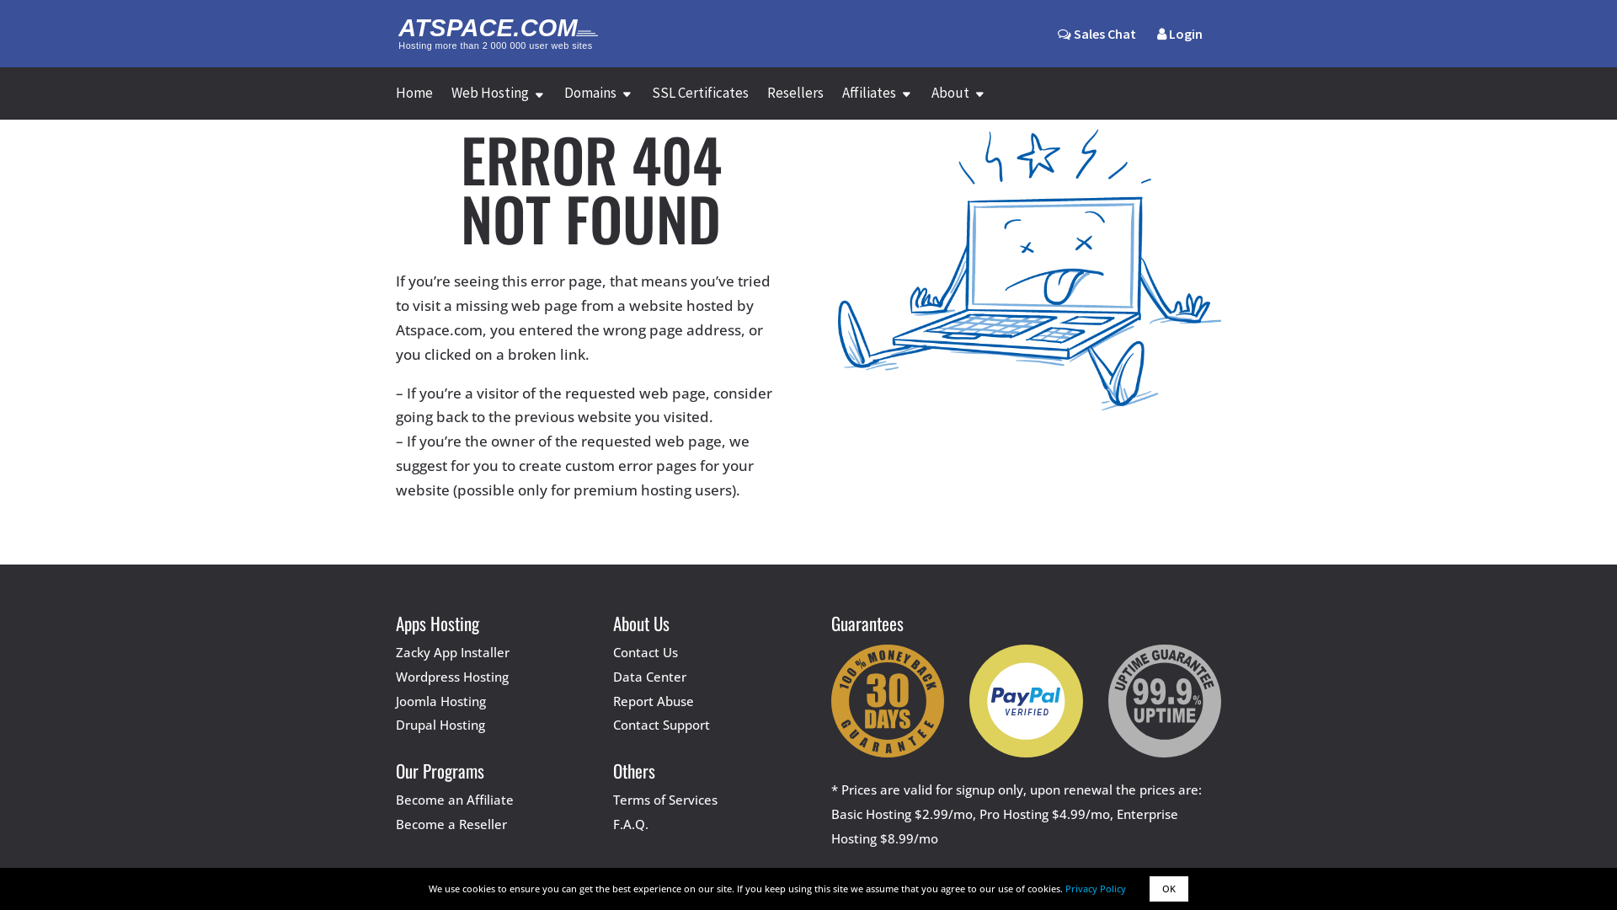  What do you see at coordinates (1097, 34) in the screenshot?
I see `Sales Chat` at bounding box center [1097, 34].